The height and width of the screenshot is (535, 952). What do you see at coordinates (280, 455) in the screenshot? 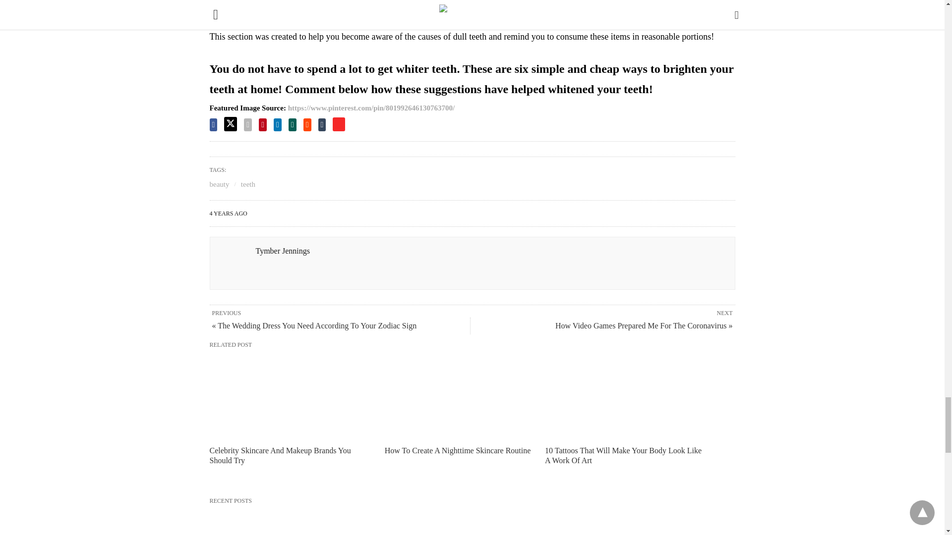
I see `Celebrity Skincare And Makeup Brands You Should Try` at bounding box center [280, 455].